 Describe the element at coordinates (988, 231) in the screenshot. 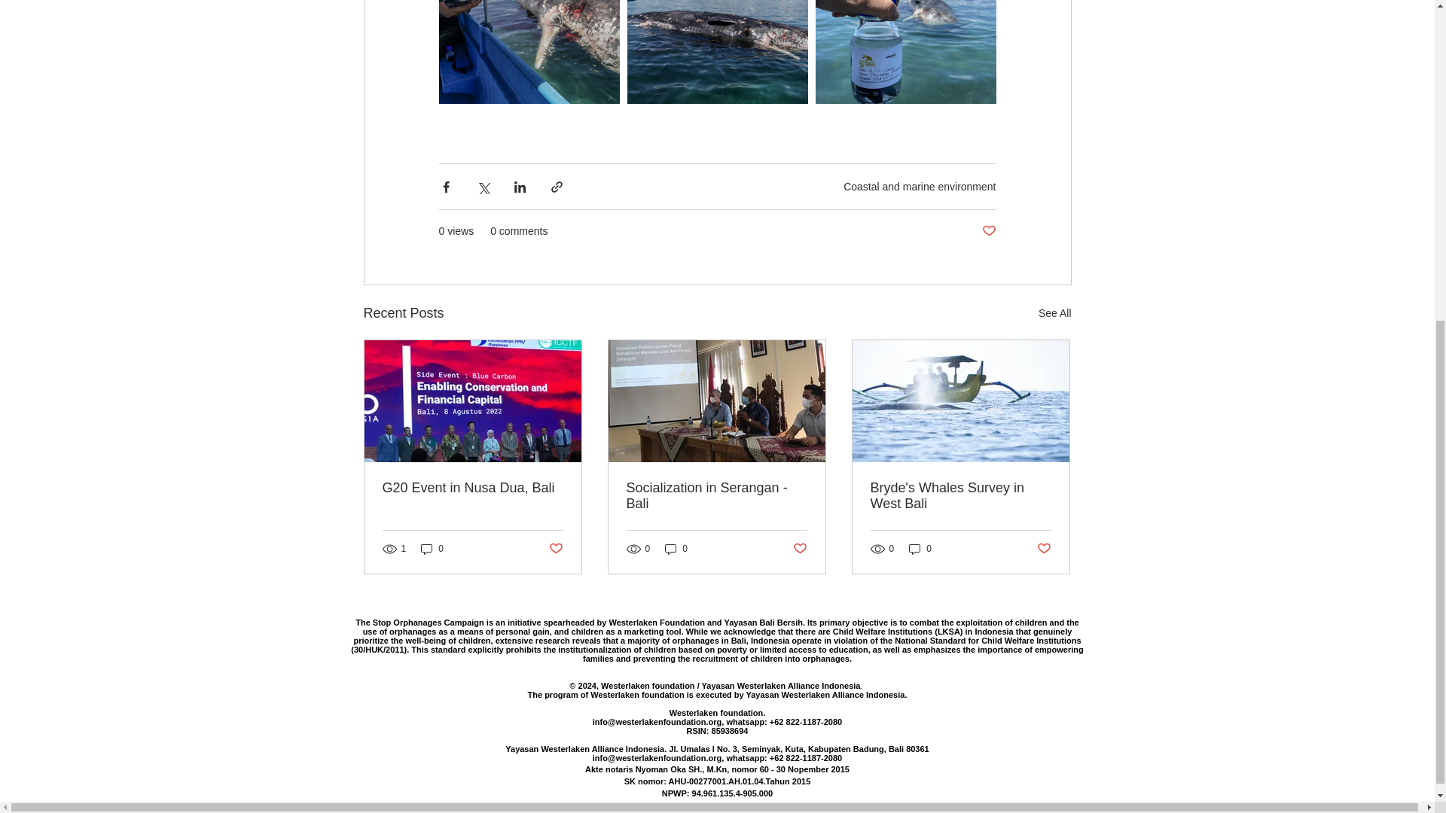

I see `Post not marked as liked` at that location.